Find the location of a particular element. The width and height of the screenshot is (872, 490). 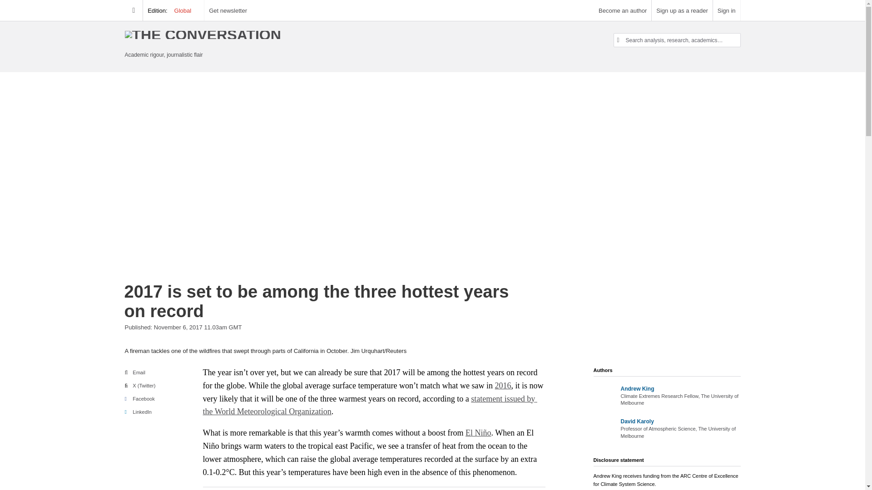

Sign up to receive our daily email newsletter is located at coordinates (228, 10).